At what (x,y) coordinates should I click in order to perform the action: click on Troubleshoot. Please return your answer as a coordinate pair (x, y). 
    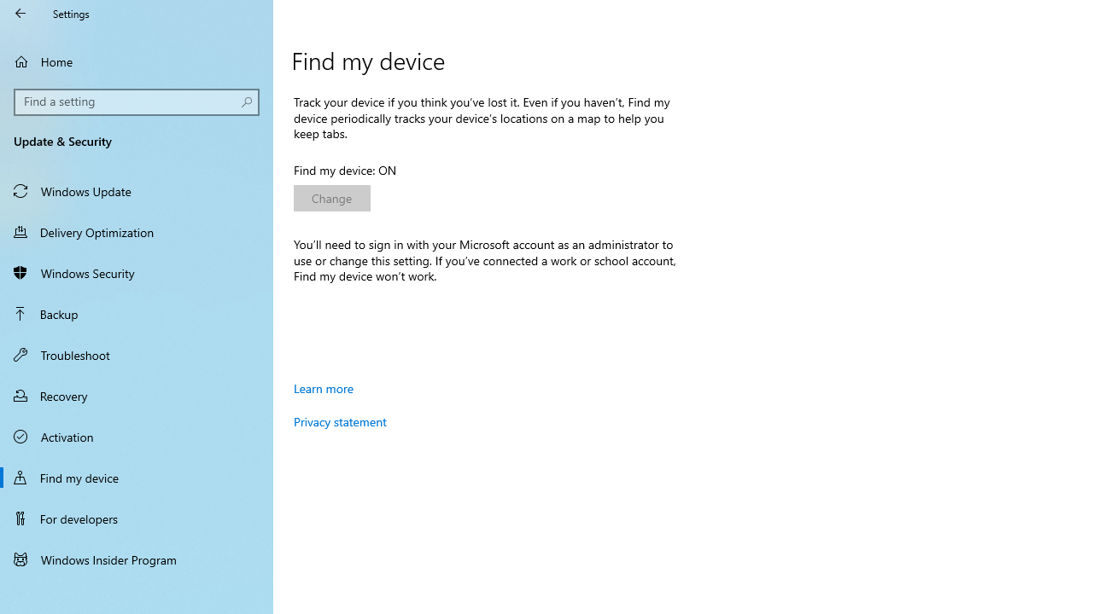
    Looking at the image, I should click on (137, 354).